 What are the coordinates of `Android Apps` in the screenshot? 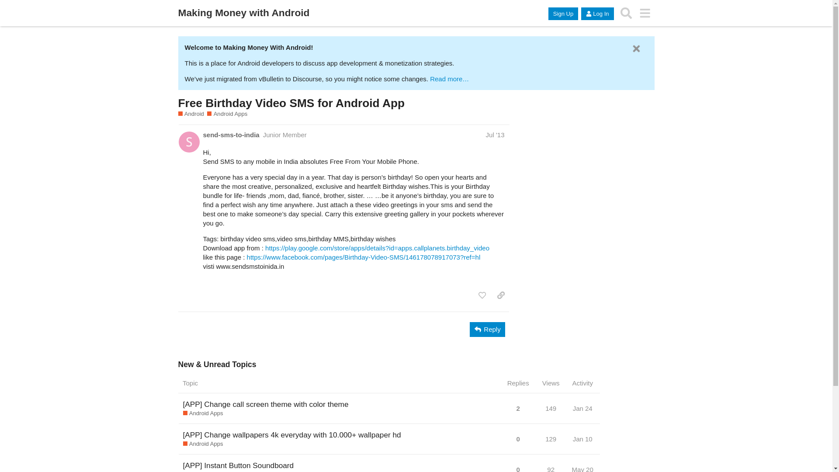 It's located at (203, 444).